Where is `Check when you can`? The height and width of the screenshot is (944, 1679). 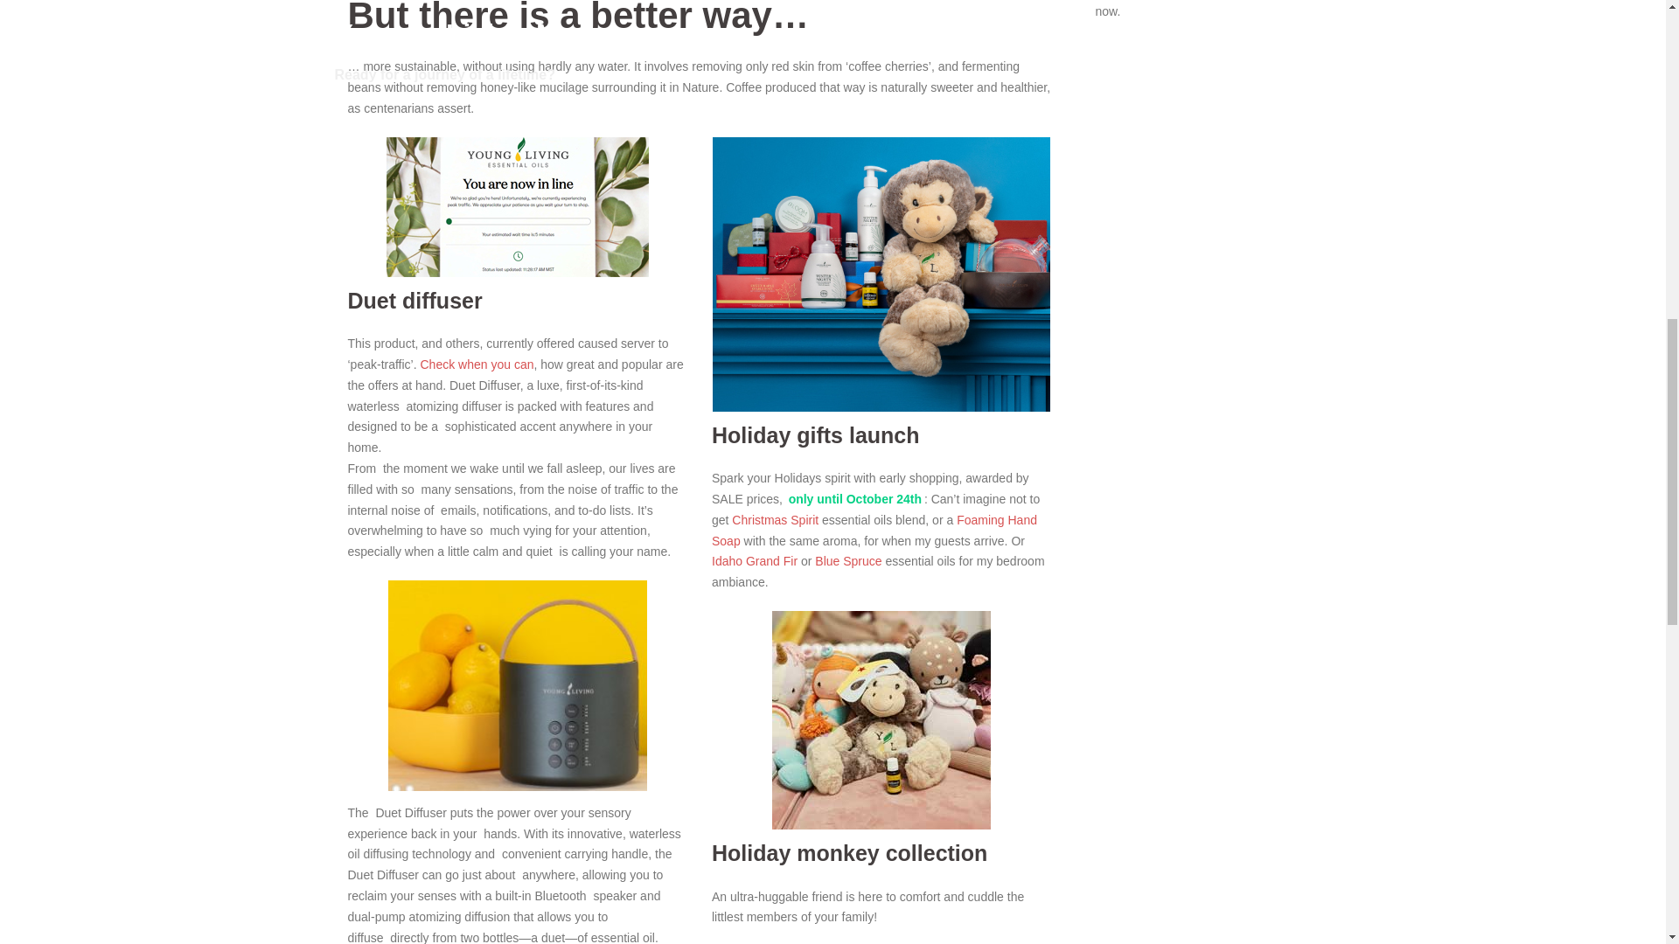
Check when you can is located at coordinates (477, 364).